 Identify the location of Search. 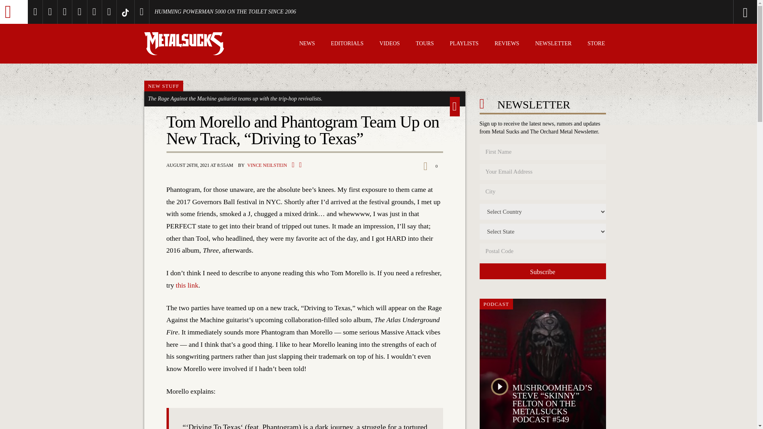
(713, 12).